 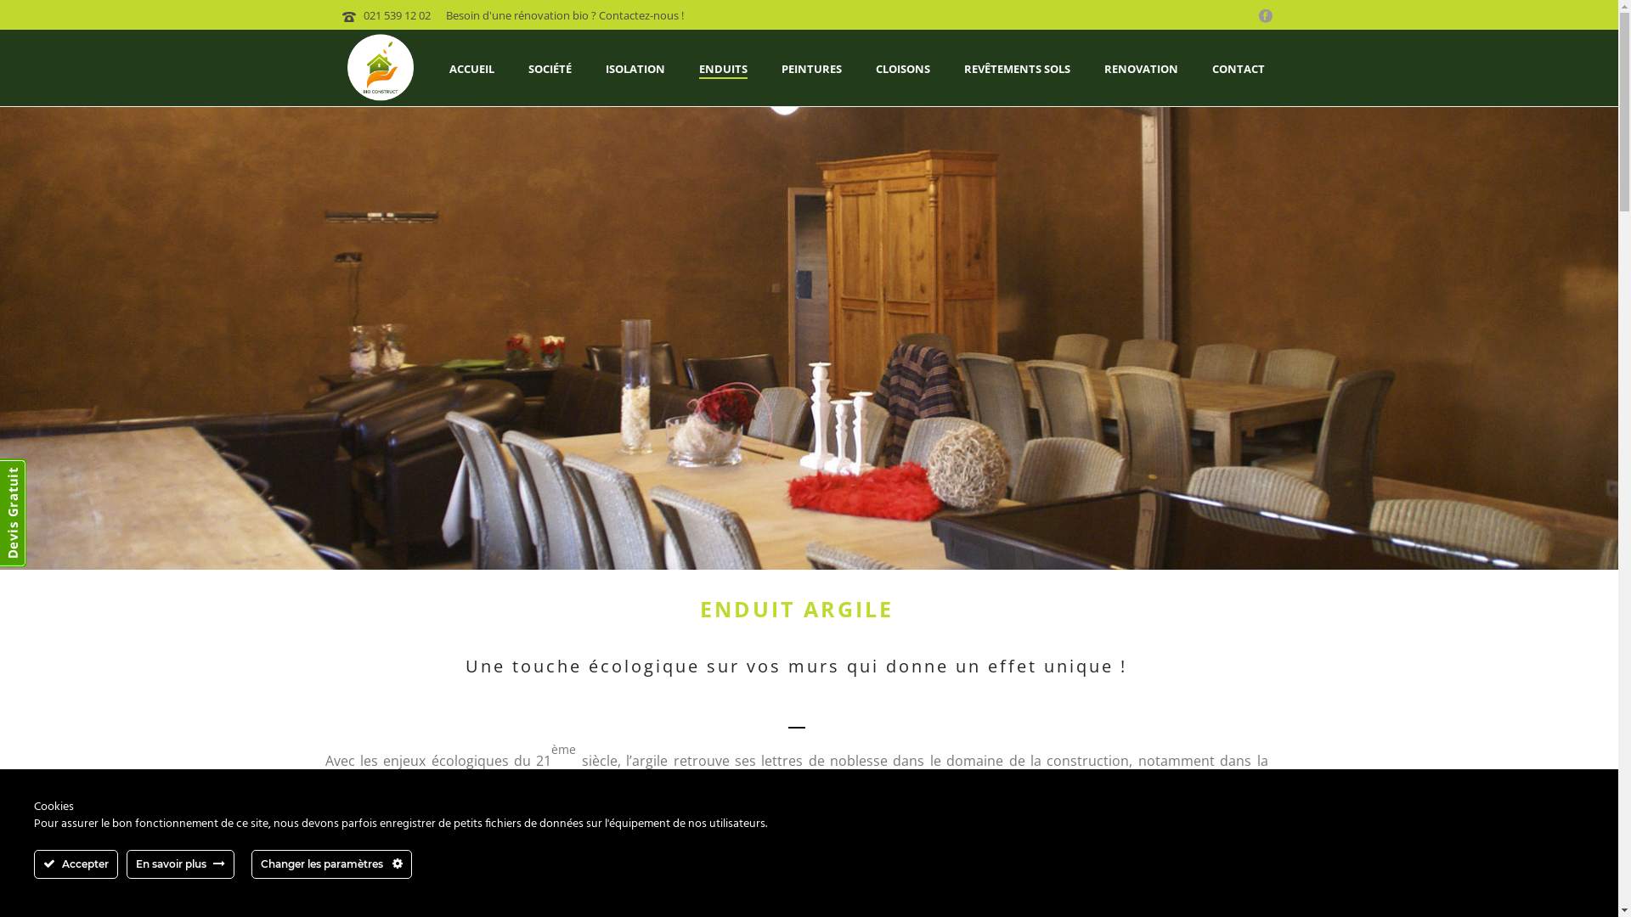 What do you see at coordinates (812, 69) in the screenshot?
I see `PEINTURES` at bounding box center [812, 69].